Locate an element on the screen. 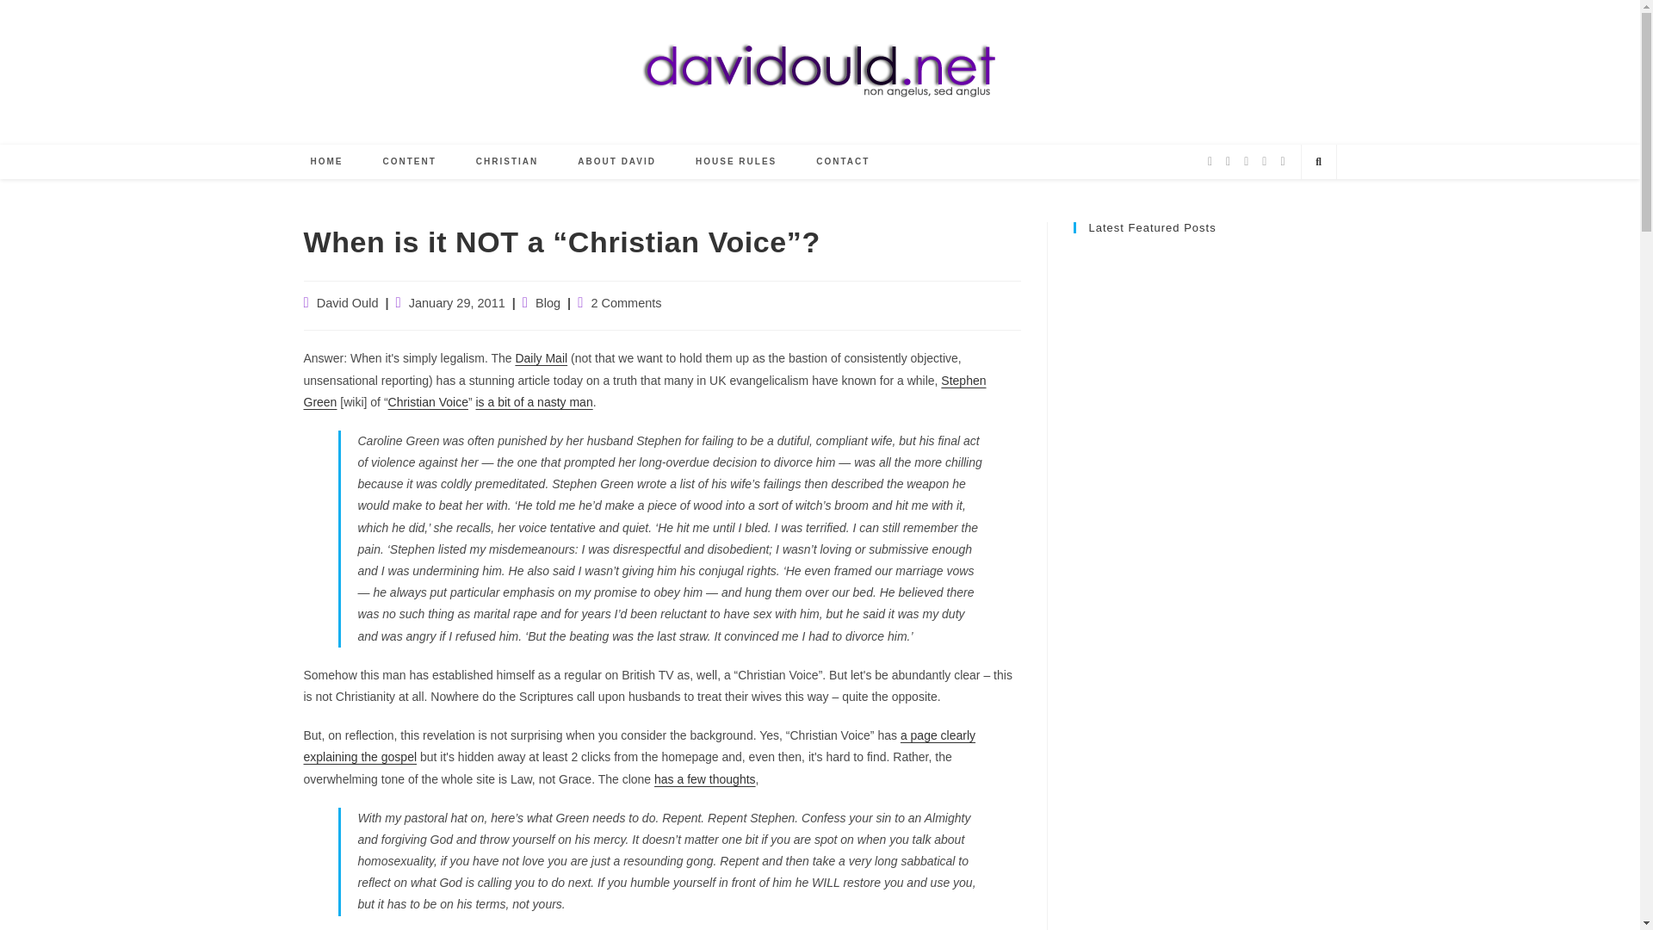 Image resolution: width=1653 pixels, height=930 pixels. CHRISTIAN is located at coordinates (506, 162).